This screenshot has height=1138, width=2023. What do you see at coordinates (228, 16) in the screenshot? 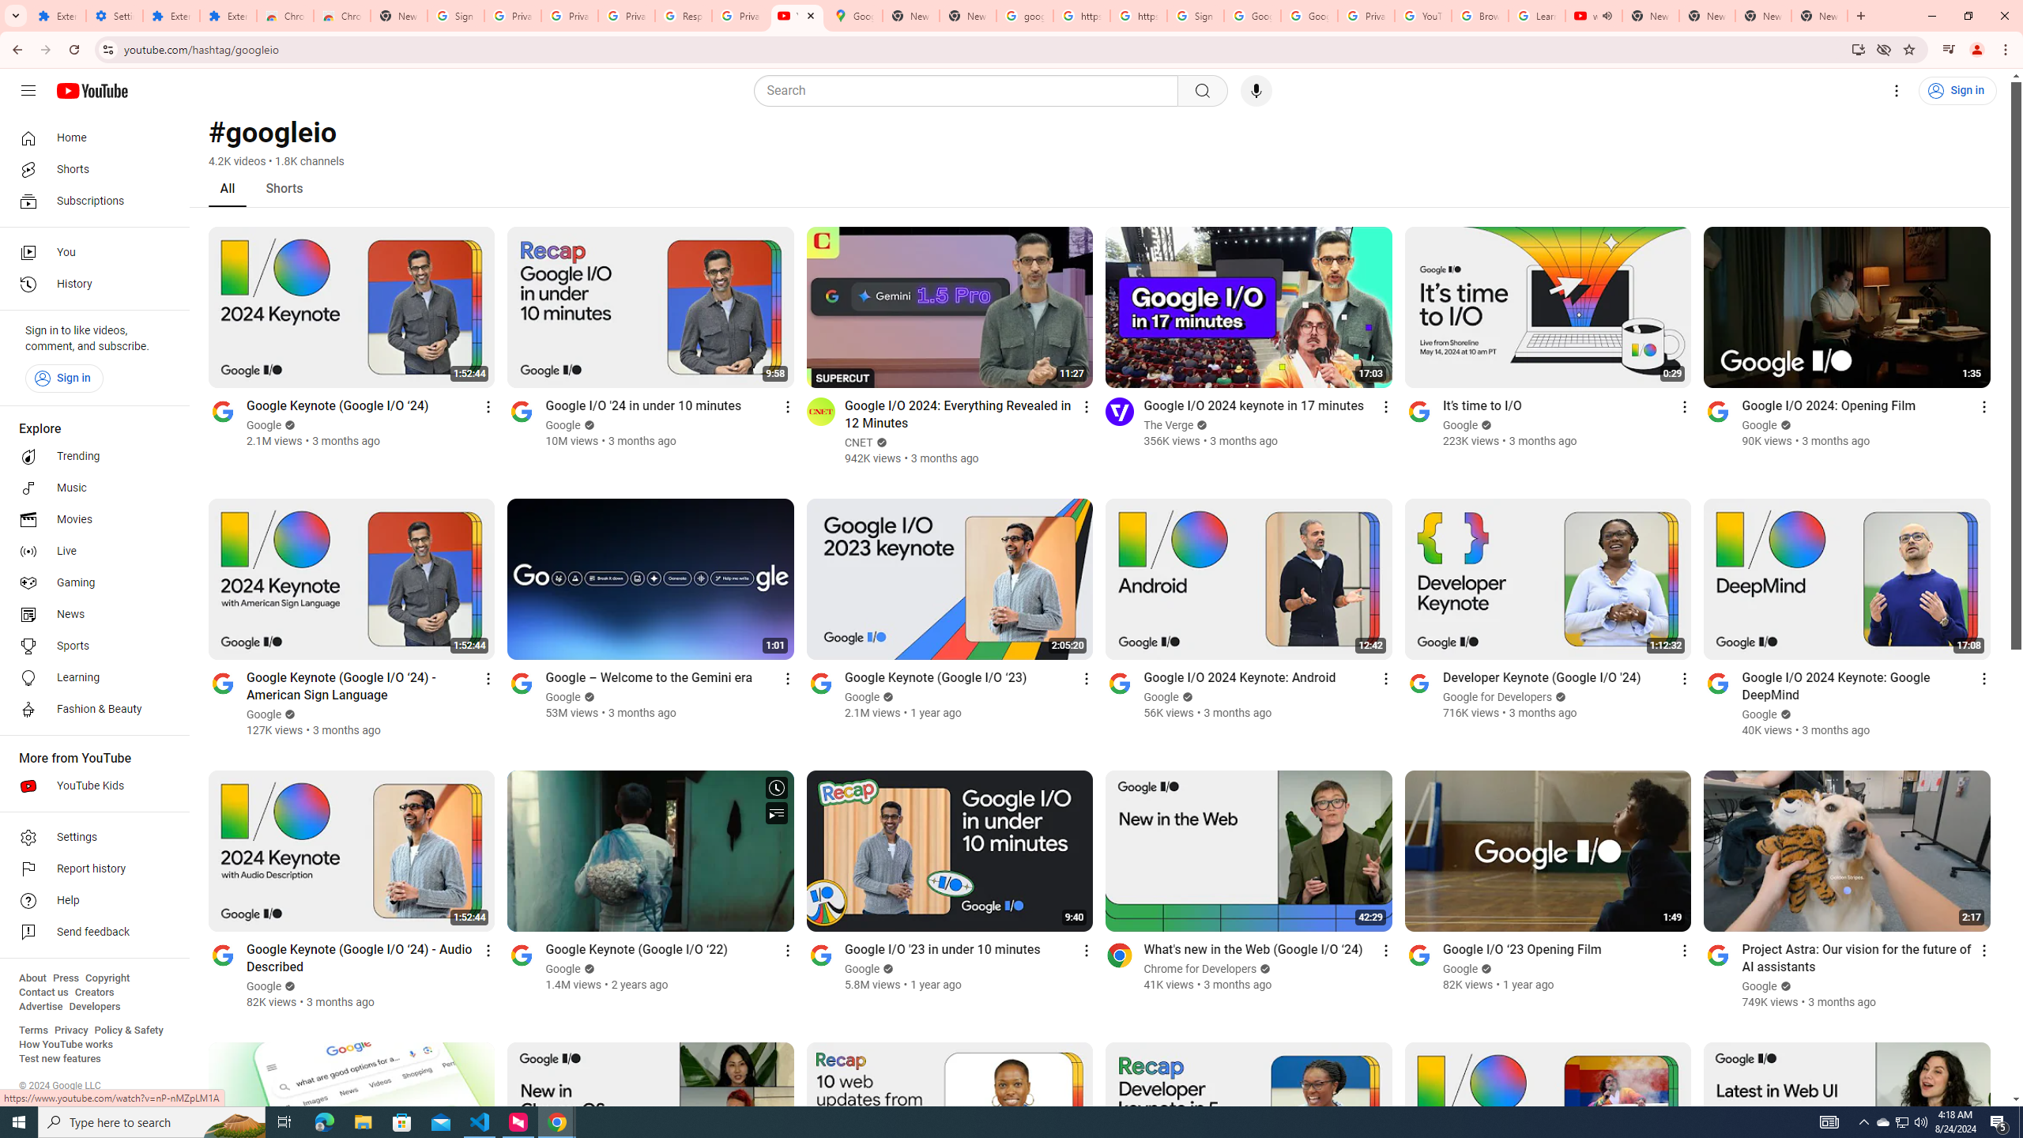
I see `Extensions` at bounding box center [228, 16].